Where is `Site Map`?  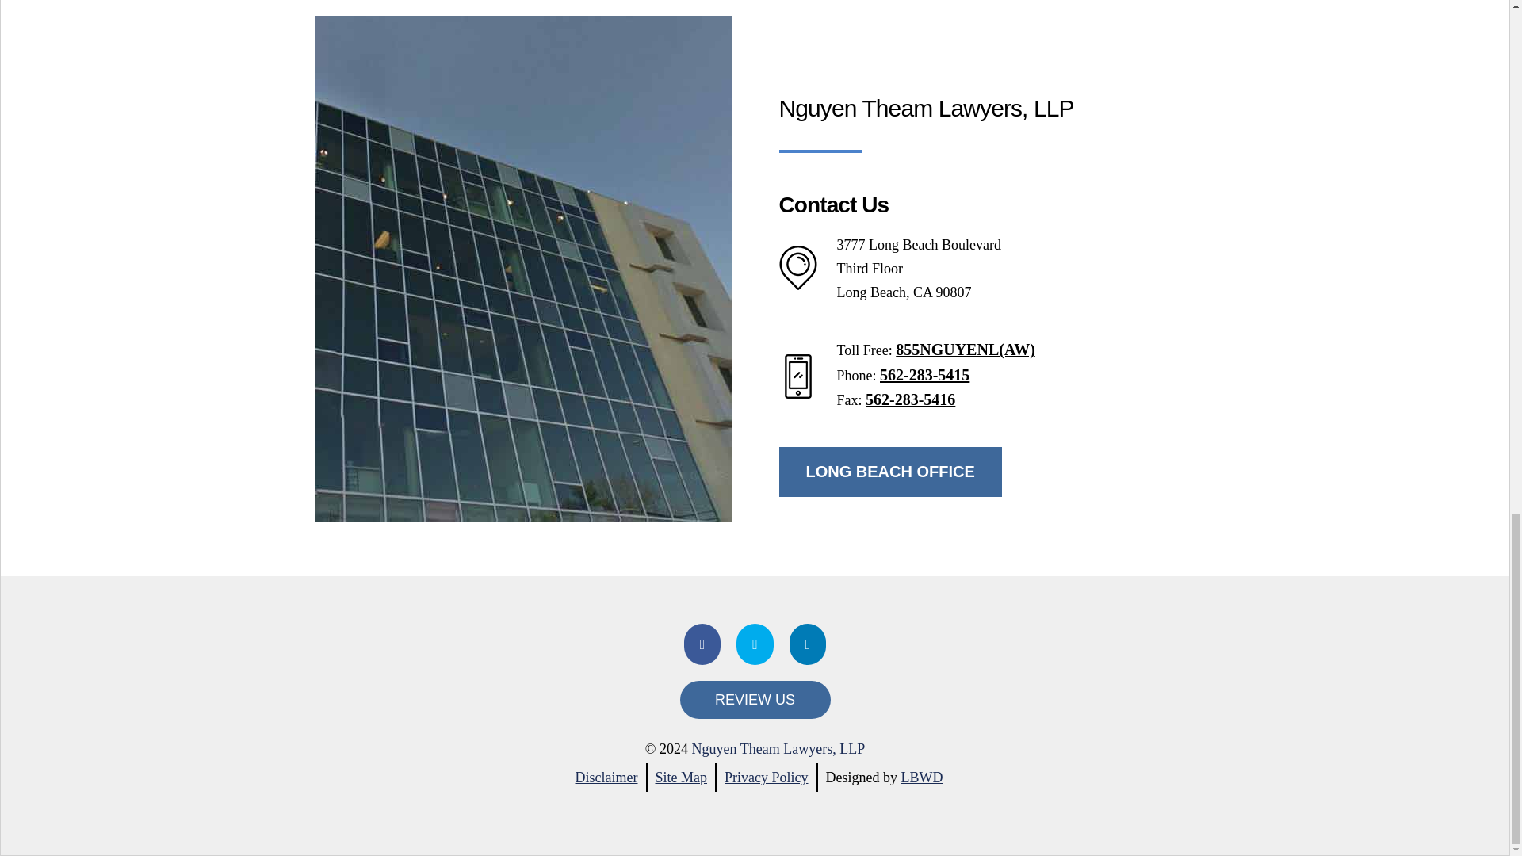 Site Map is located at coordinates (680, 777).